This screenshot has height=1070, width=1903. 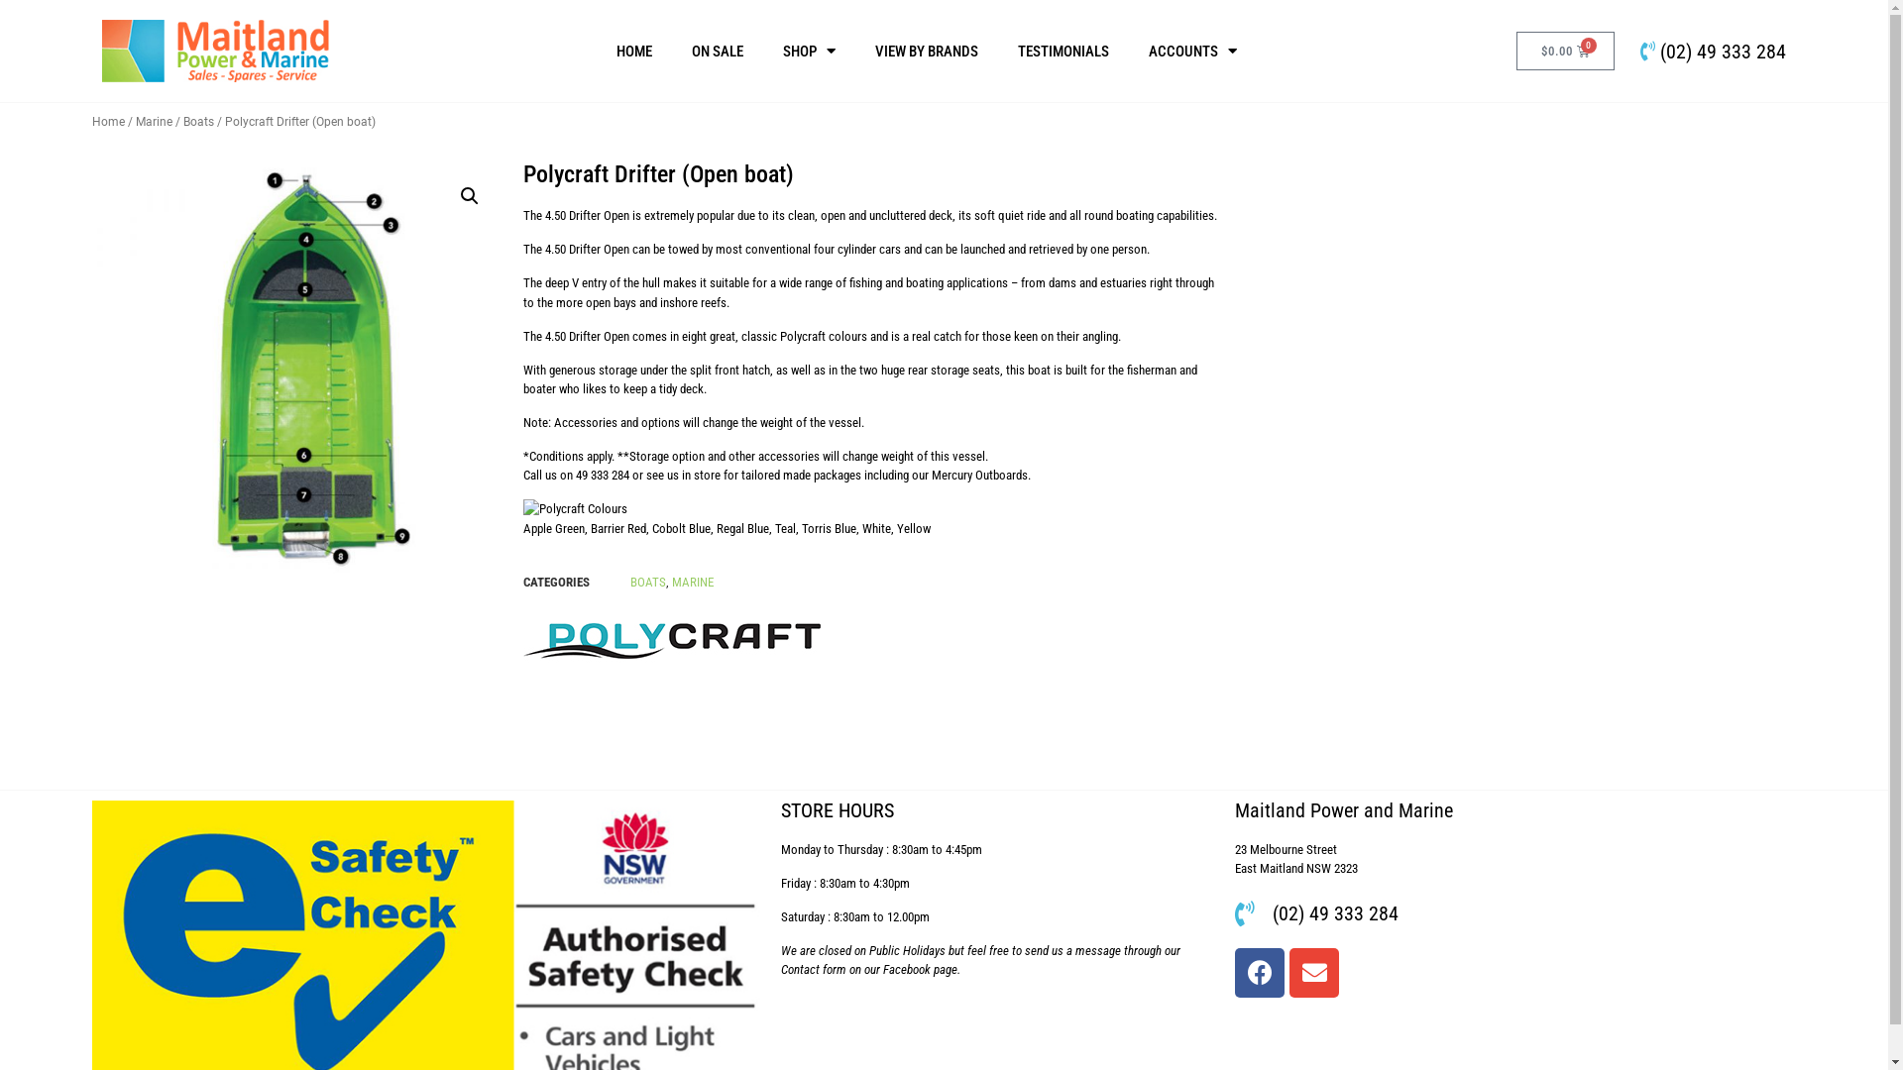 What do you see at coordinates (634, 52) in the screenshot?
I see `HOME` at bounding box center [634, 52].